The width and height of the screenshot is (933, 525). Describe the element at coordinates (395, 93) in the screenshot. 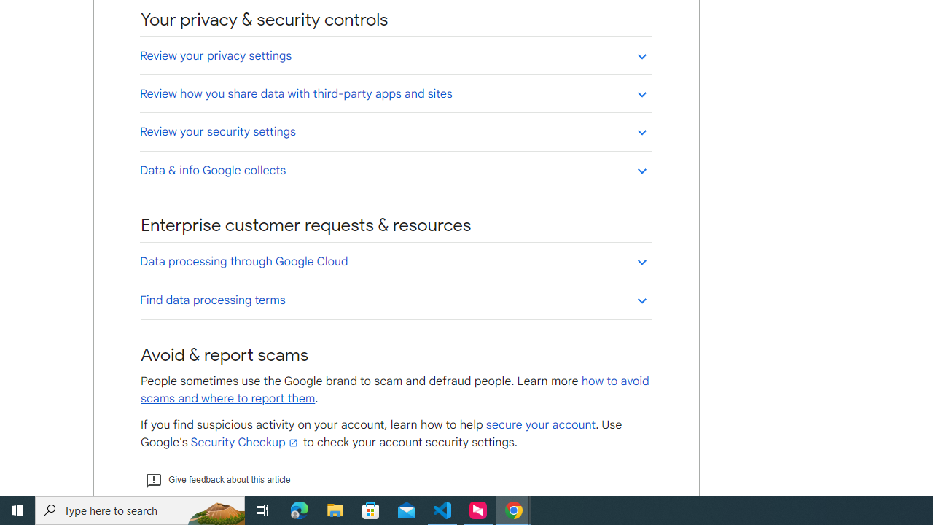

I see `Review how you share data with third-party apps and sites` at that location.